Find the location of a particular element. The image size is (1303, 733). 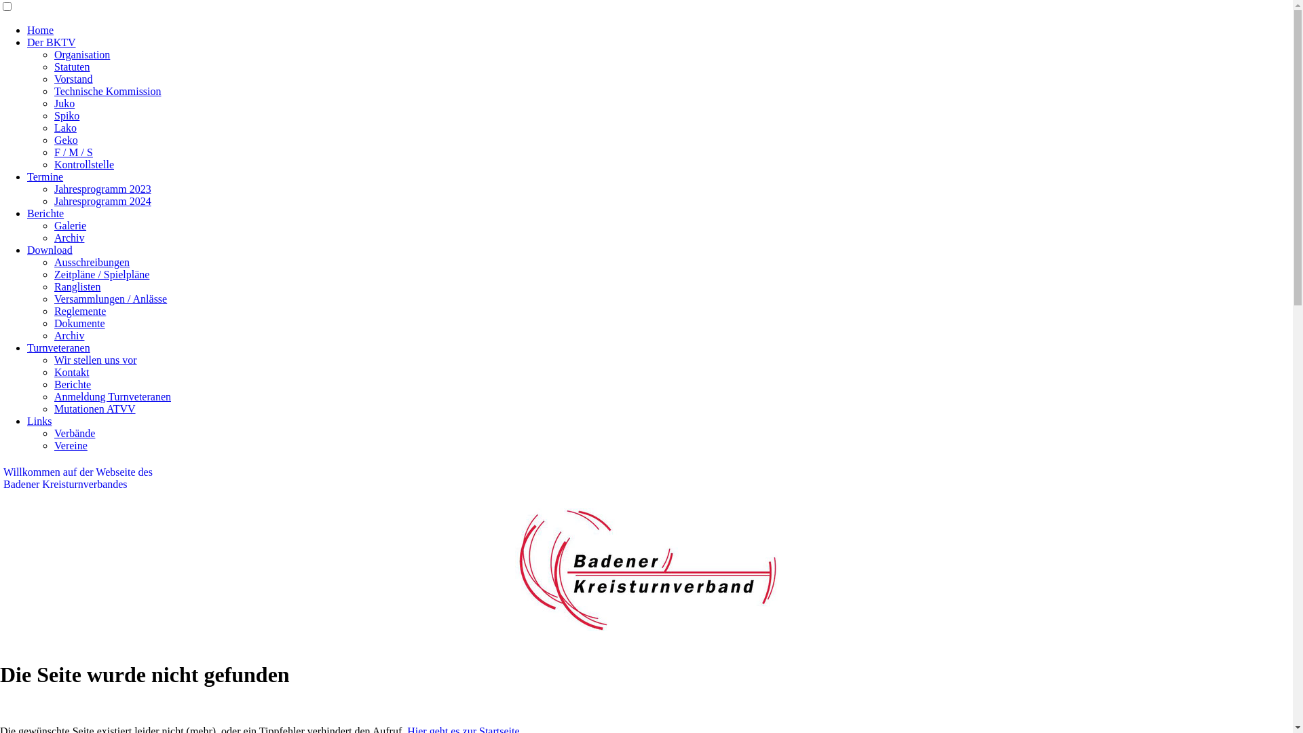

Der BKTV is located at coordinates (52, 42).